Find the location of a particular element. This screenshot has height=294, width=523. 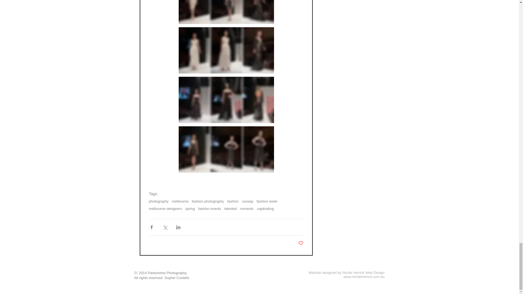

melbourne designers is located at coordinates (165, 209).